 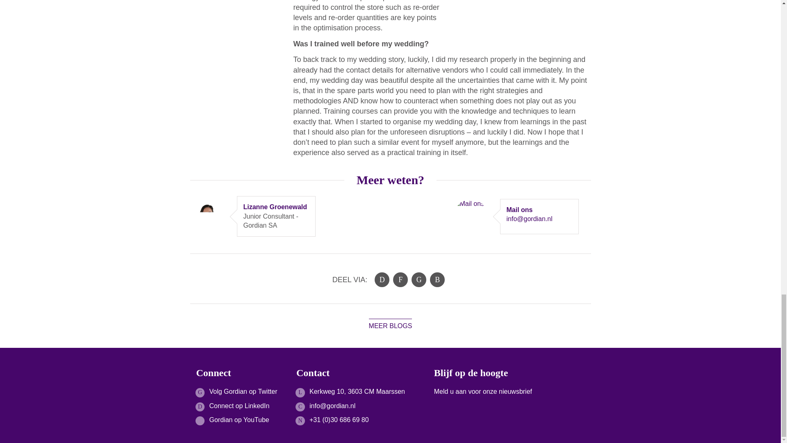 I want to click on Volg Gordian op Twitter, so click(x=243, y=391).